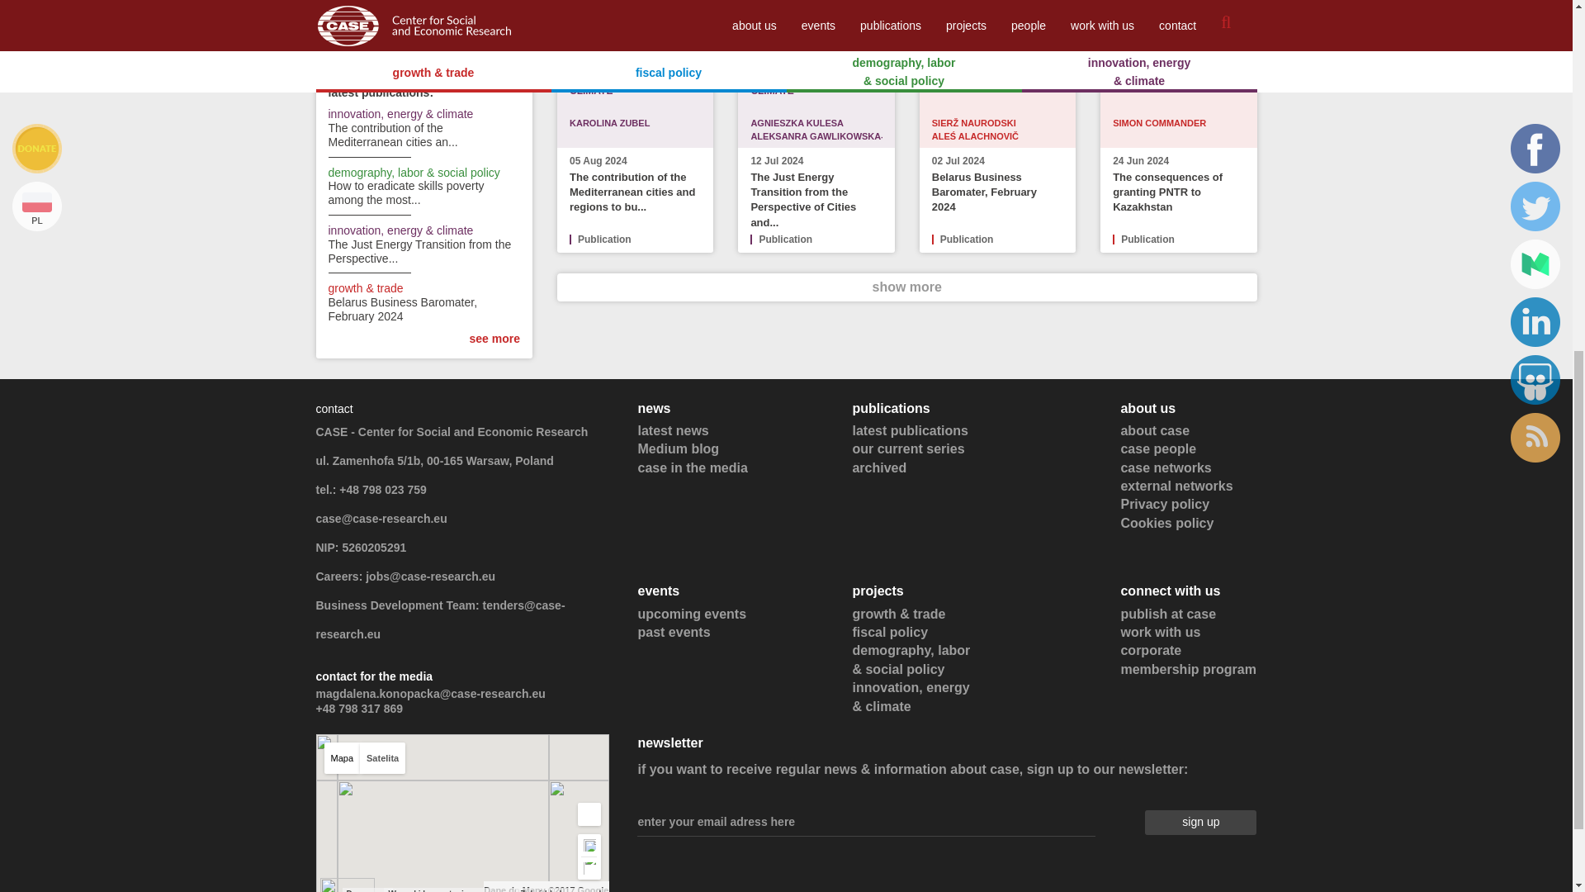  I want to click on The contribution of the Mediterranean cities an..., so click(393, 135).